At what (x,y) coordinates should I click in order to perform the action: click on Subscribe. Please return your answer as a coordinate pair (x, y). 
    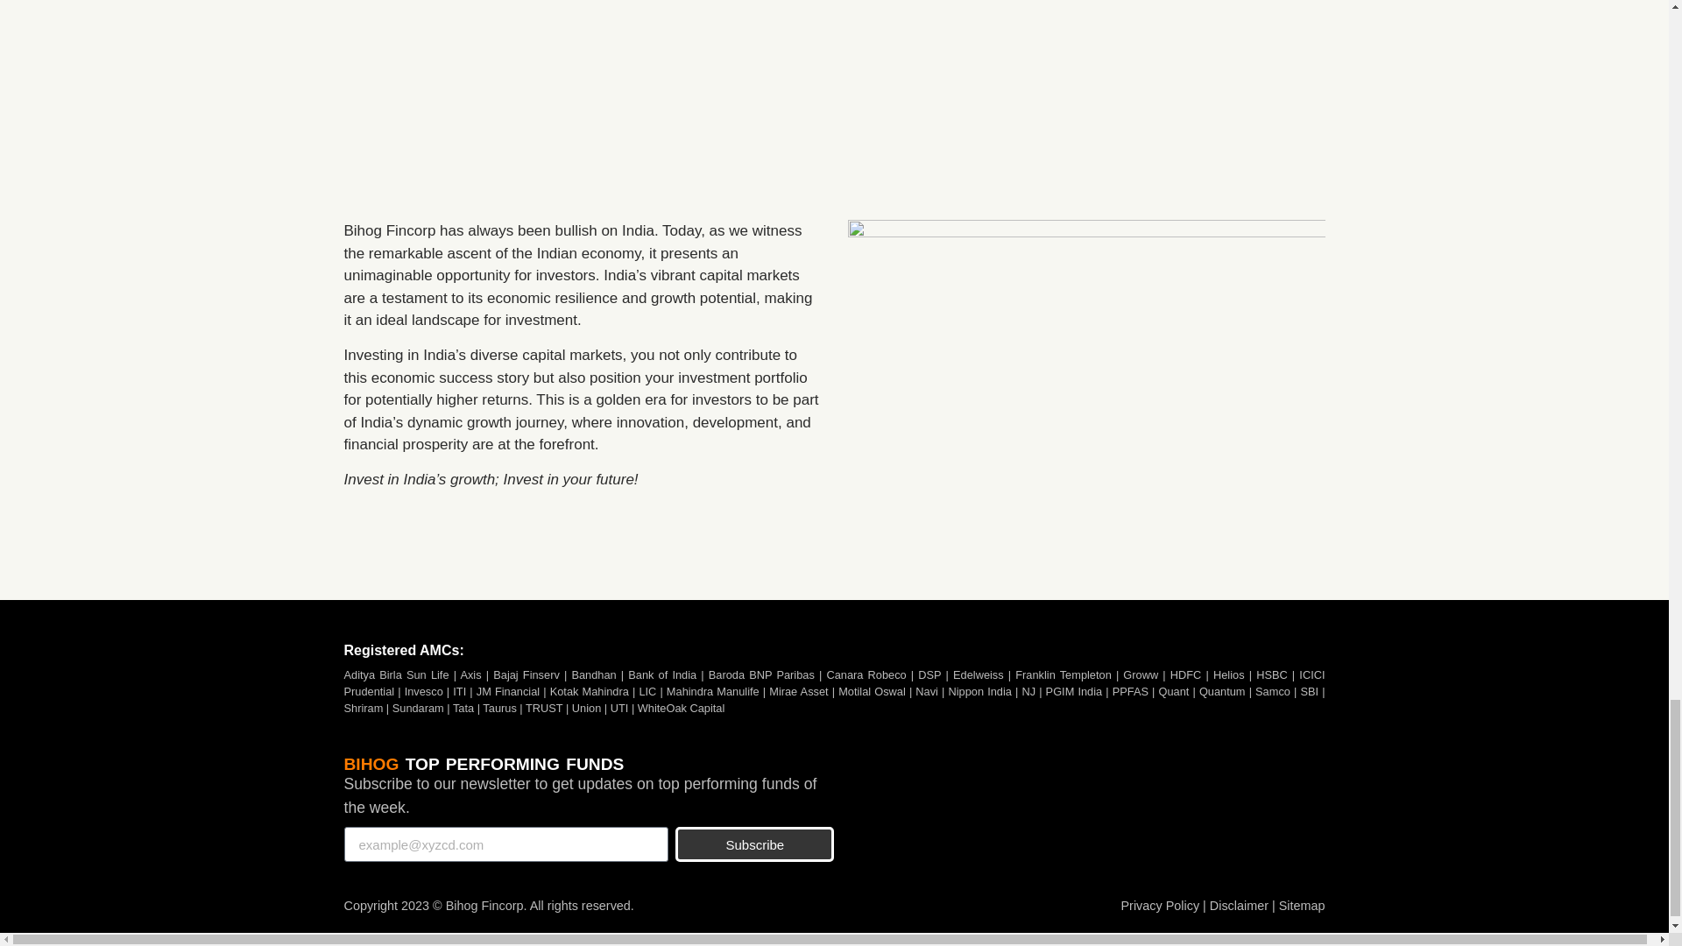
    Looking at the image, I should click on (755, 844).